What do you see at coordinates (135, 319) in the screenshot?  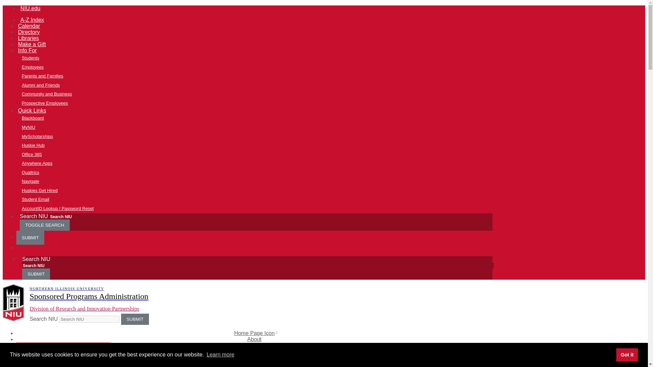 I see `SUBMIT` at bounding box center [135, 319].